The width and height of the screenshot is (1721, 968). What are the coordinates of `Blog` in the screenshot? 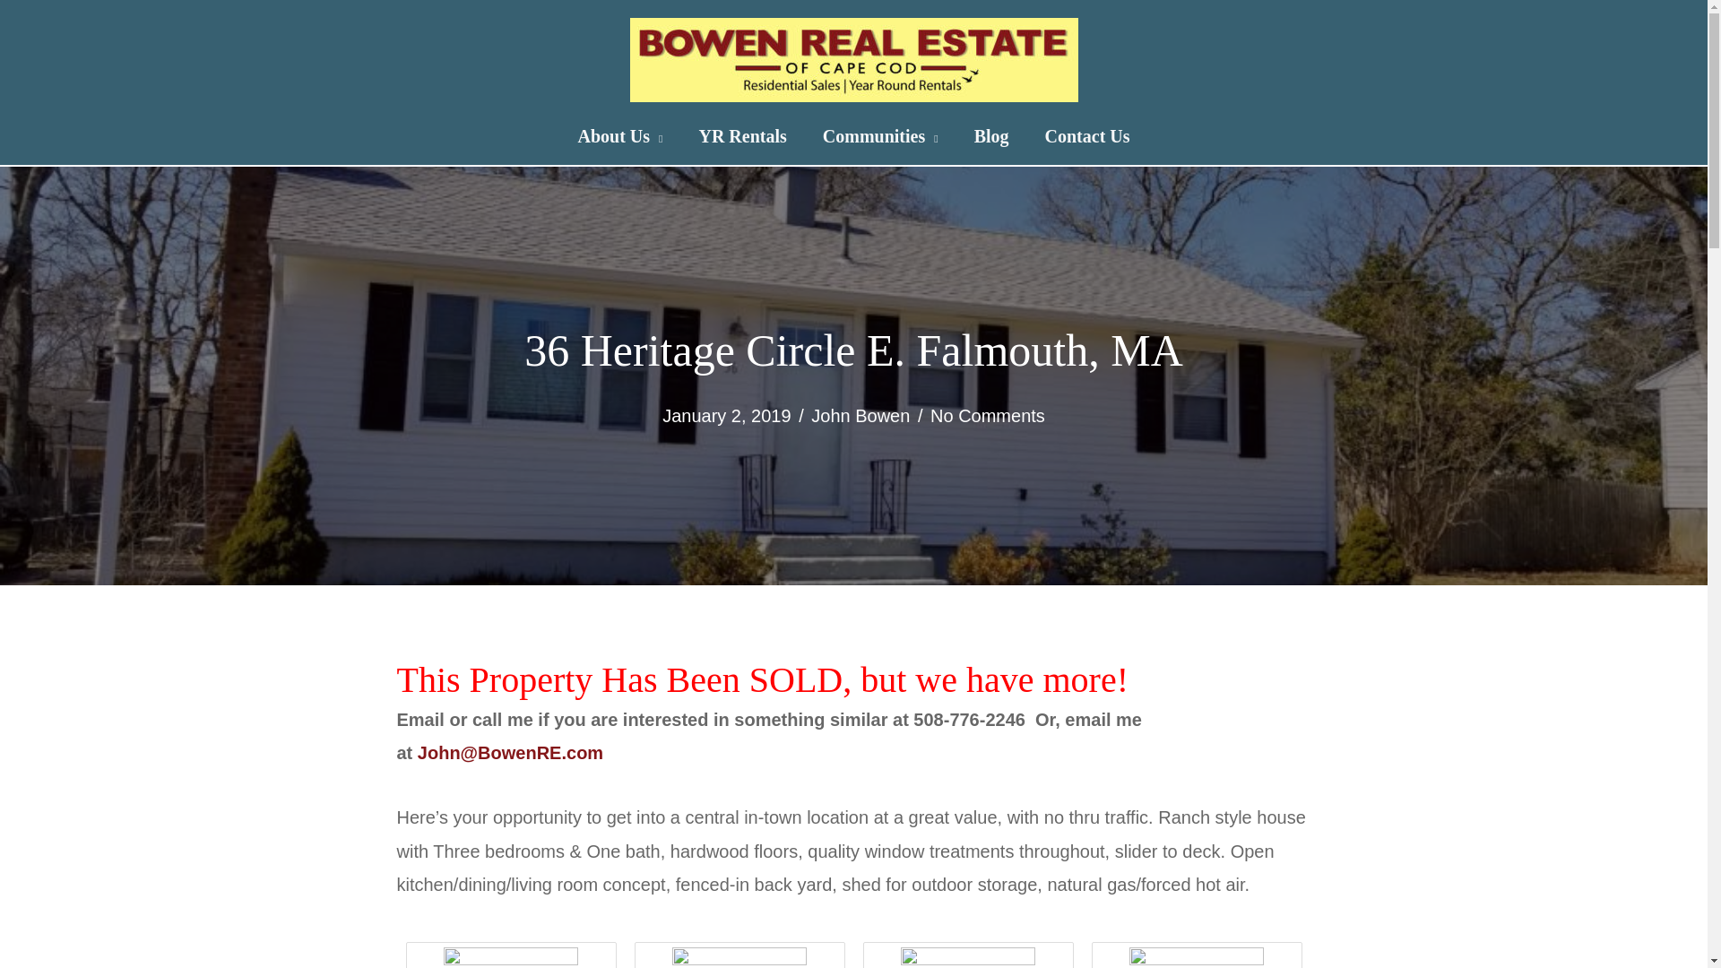 It's located at (991, 136).